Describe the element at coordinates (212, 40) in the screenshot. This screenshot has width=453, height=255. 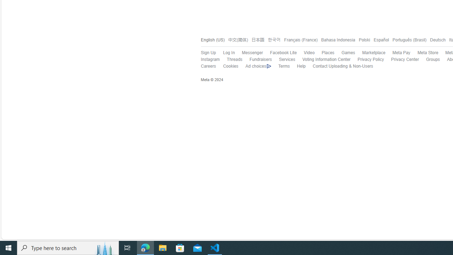
I see `English (US)` at that location.